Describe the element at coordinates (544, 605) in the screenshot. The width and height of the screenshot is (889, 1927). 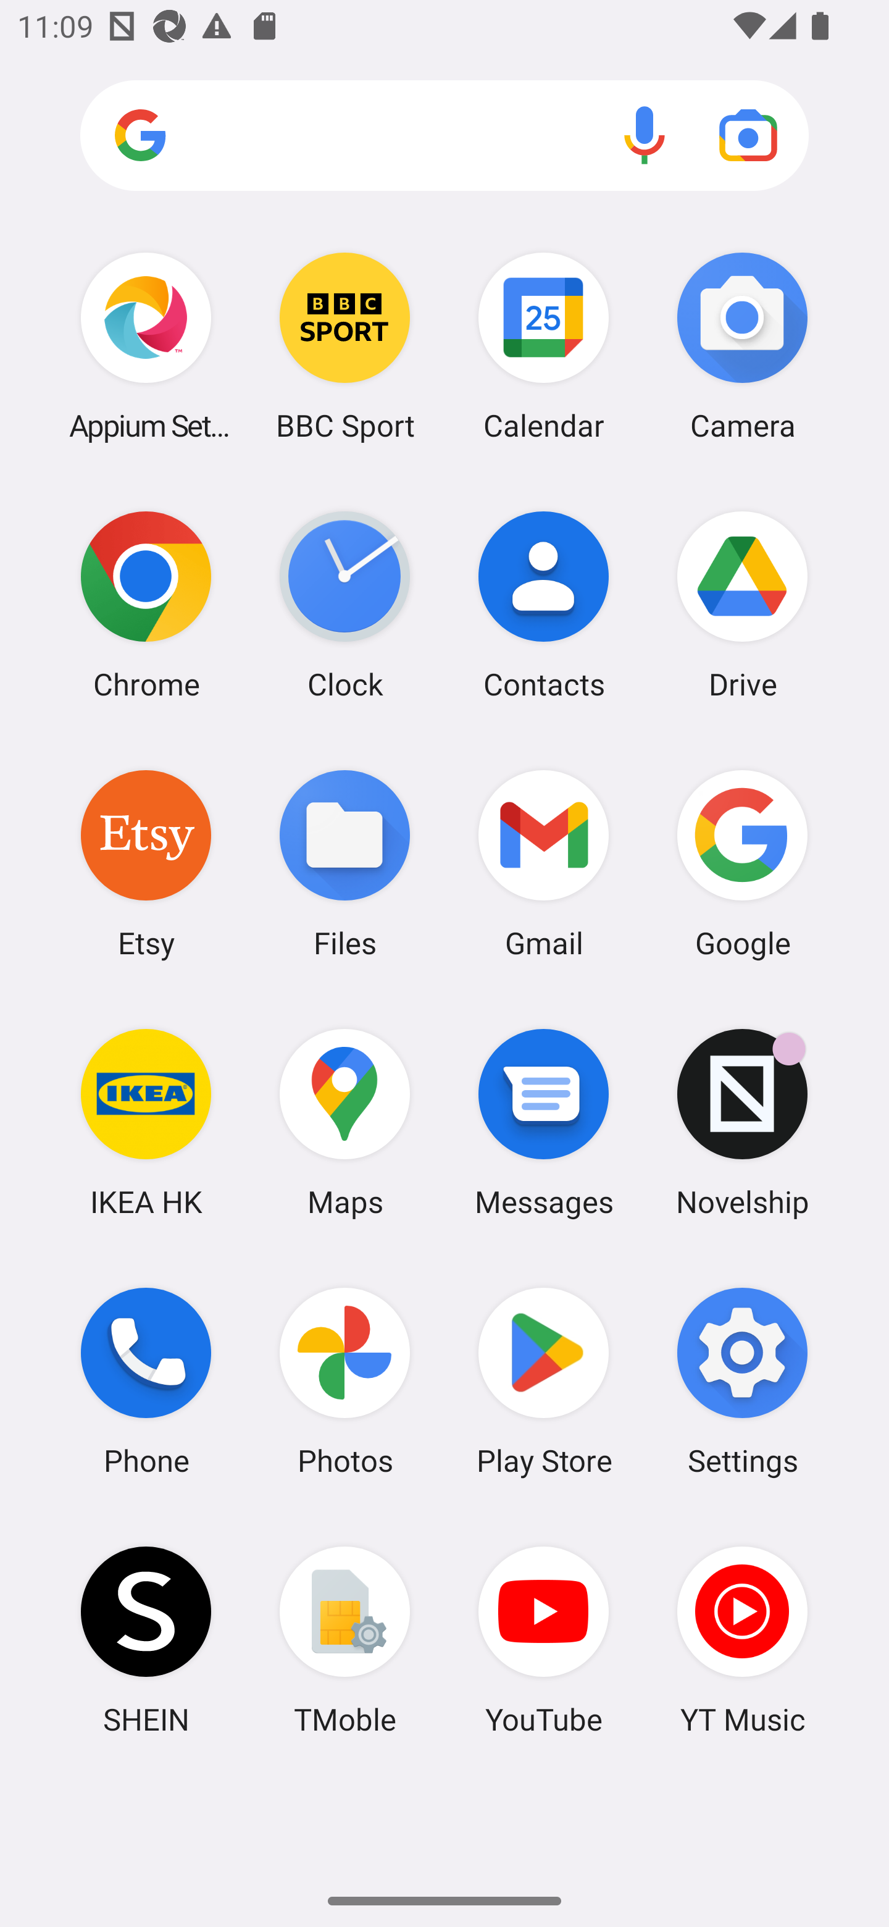
I see `Contacts` at that location.